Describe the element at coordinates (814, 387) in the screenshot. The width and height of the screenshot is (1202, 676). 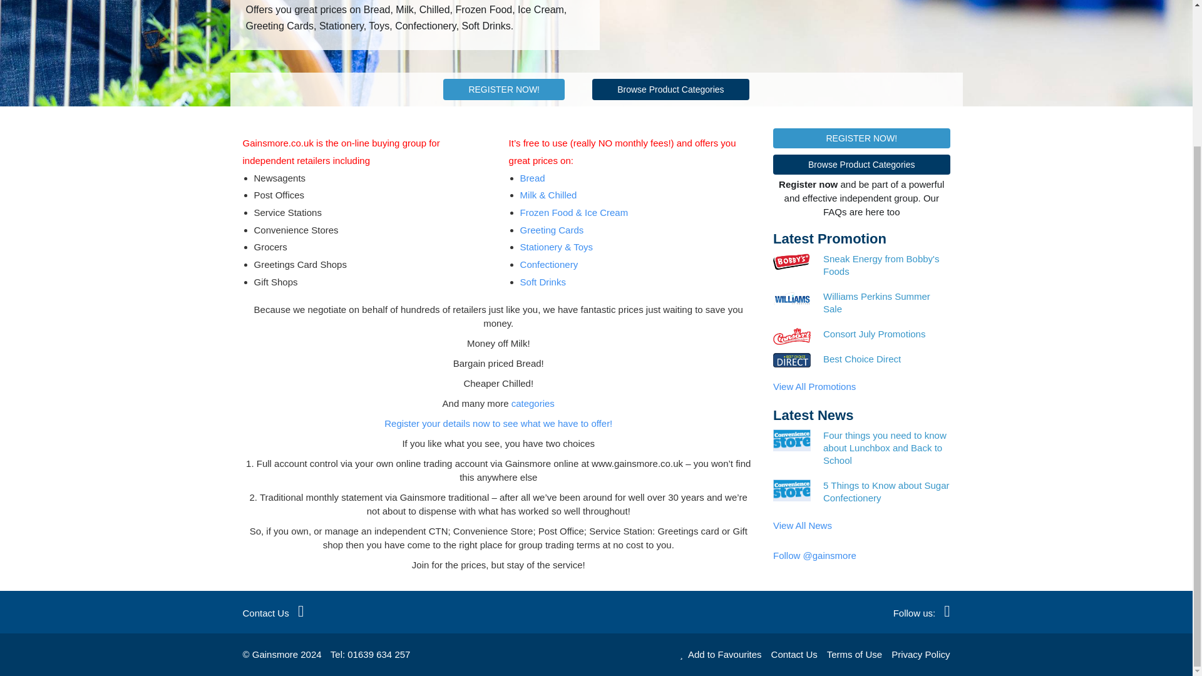
I see `View All Promotions` at that location.